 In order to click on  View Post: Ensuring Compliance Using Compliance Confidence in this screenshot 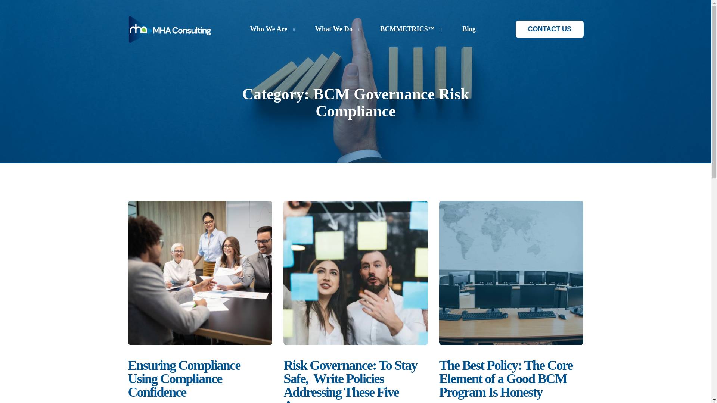, I will do `click(200, 272)`.